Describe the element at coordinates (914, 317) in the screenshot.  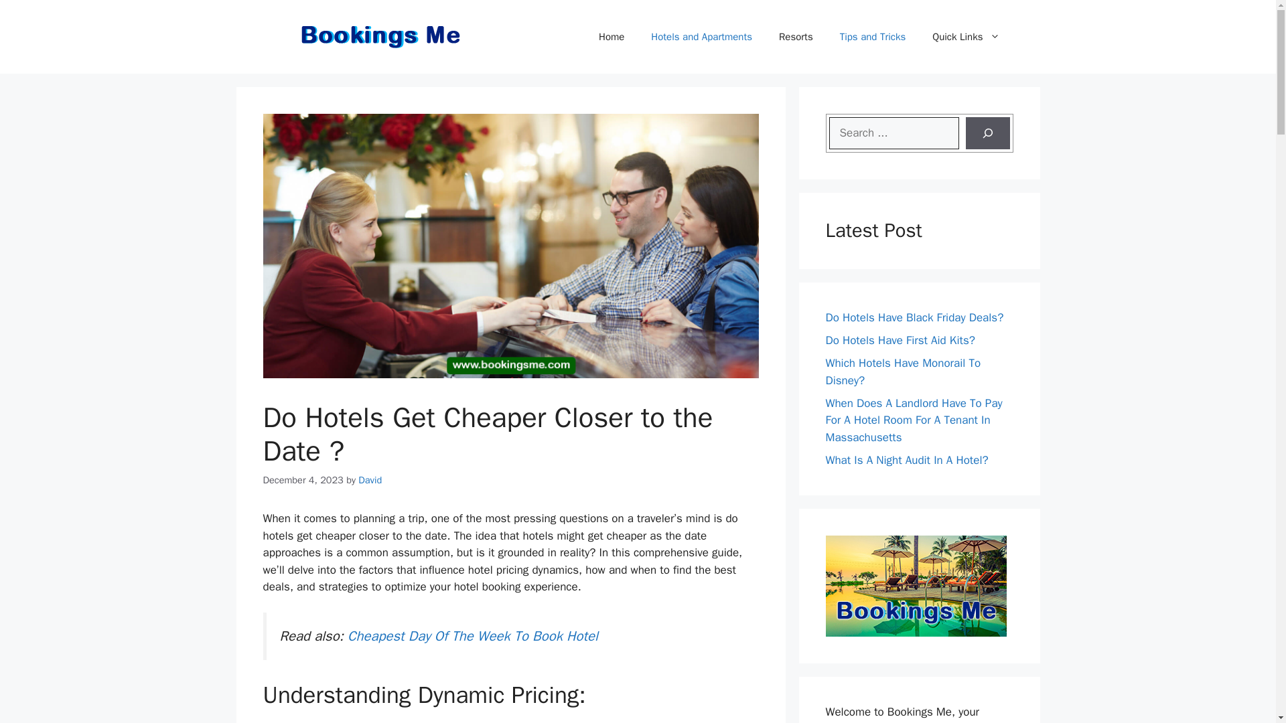
I see `Do Hotels Have Black Friday Deals?` at that location.